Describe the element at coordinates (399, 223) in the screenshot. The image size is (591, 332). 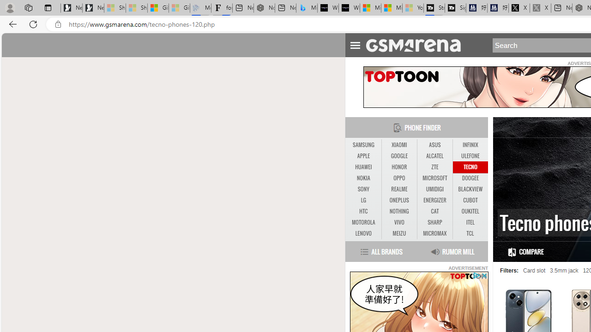
I see `VIVO` at that location.